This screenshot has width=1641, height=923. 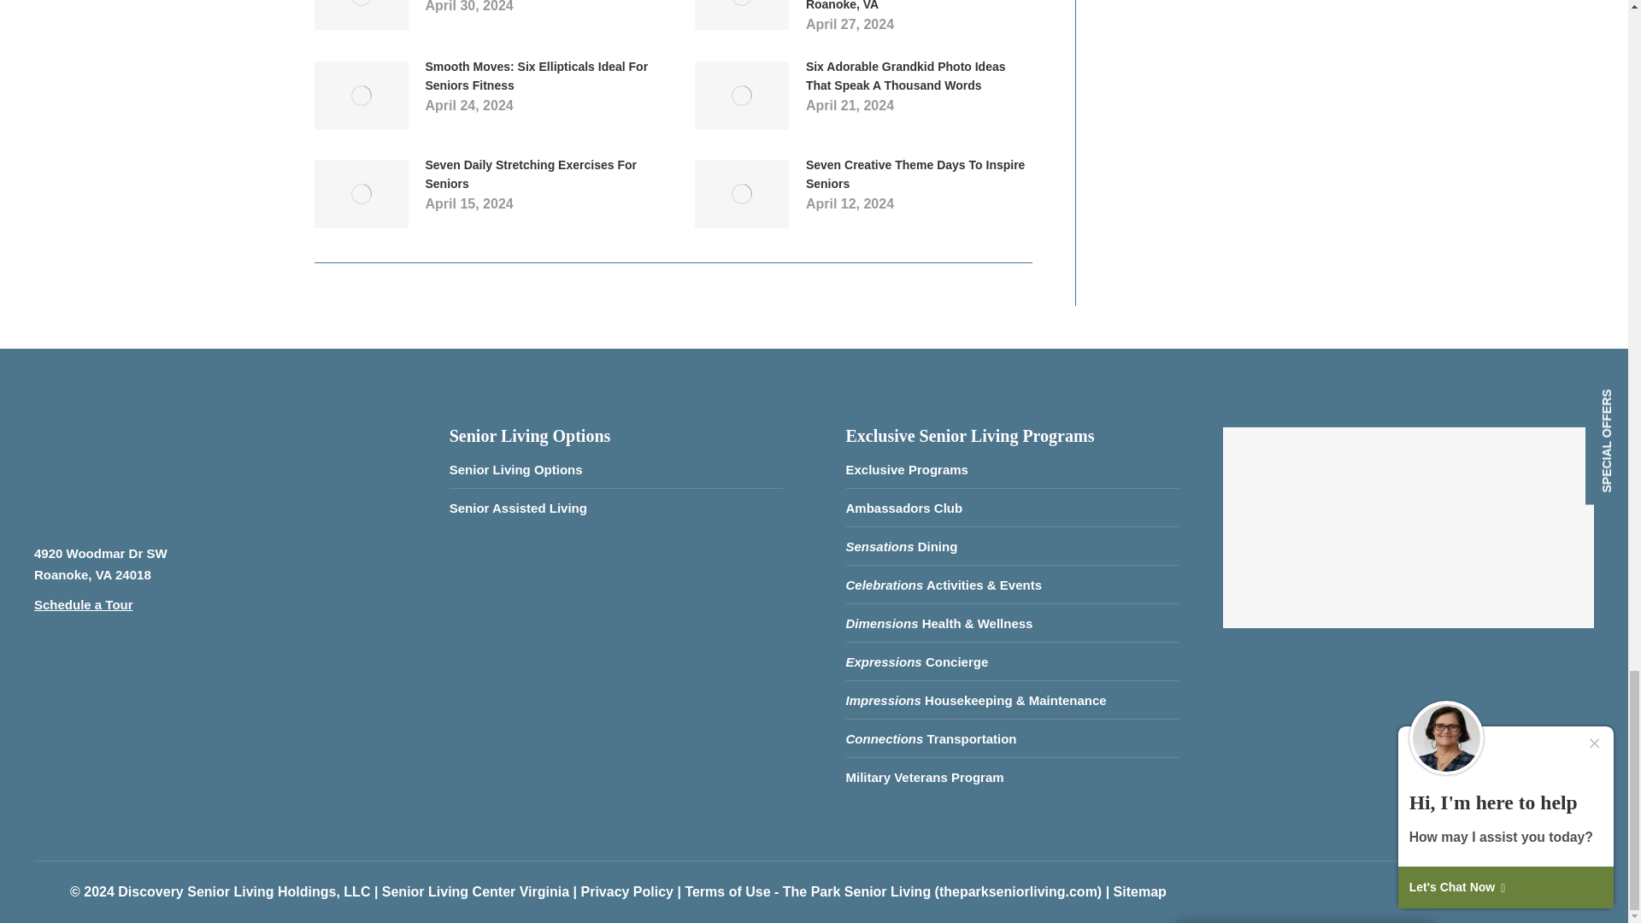 What do you see at coordinates (128, 470) in the screenshot?
I see `thepark-footer-logo` at bounding box center [128, 470].